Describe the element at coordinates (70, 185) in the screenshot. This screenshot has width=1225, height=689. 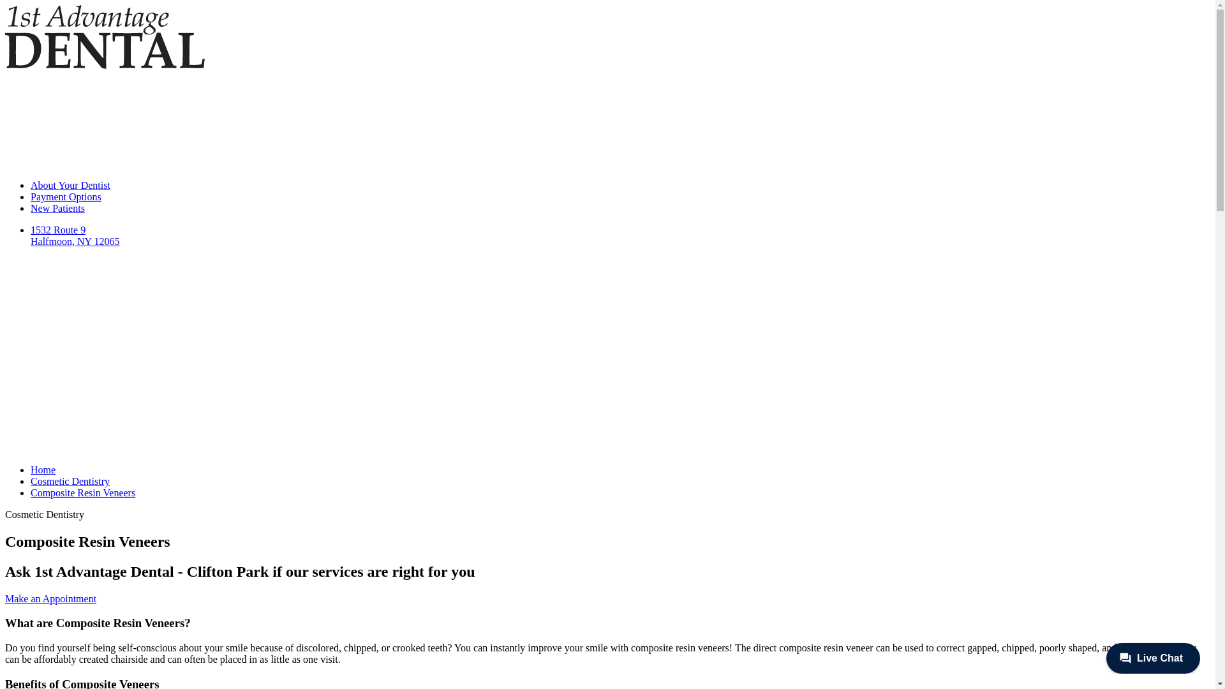
I see `About Your Dentist` at that location.